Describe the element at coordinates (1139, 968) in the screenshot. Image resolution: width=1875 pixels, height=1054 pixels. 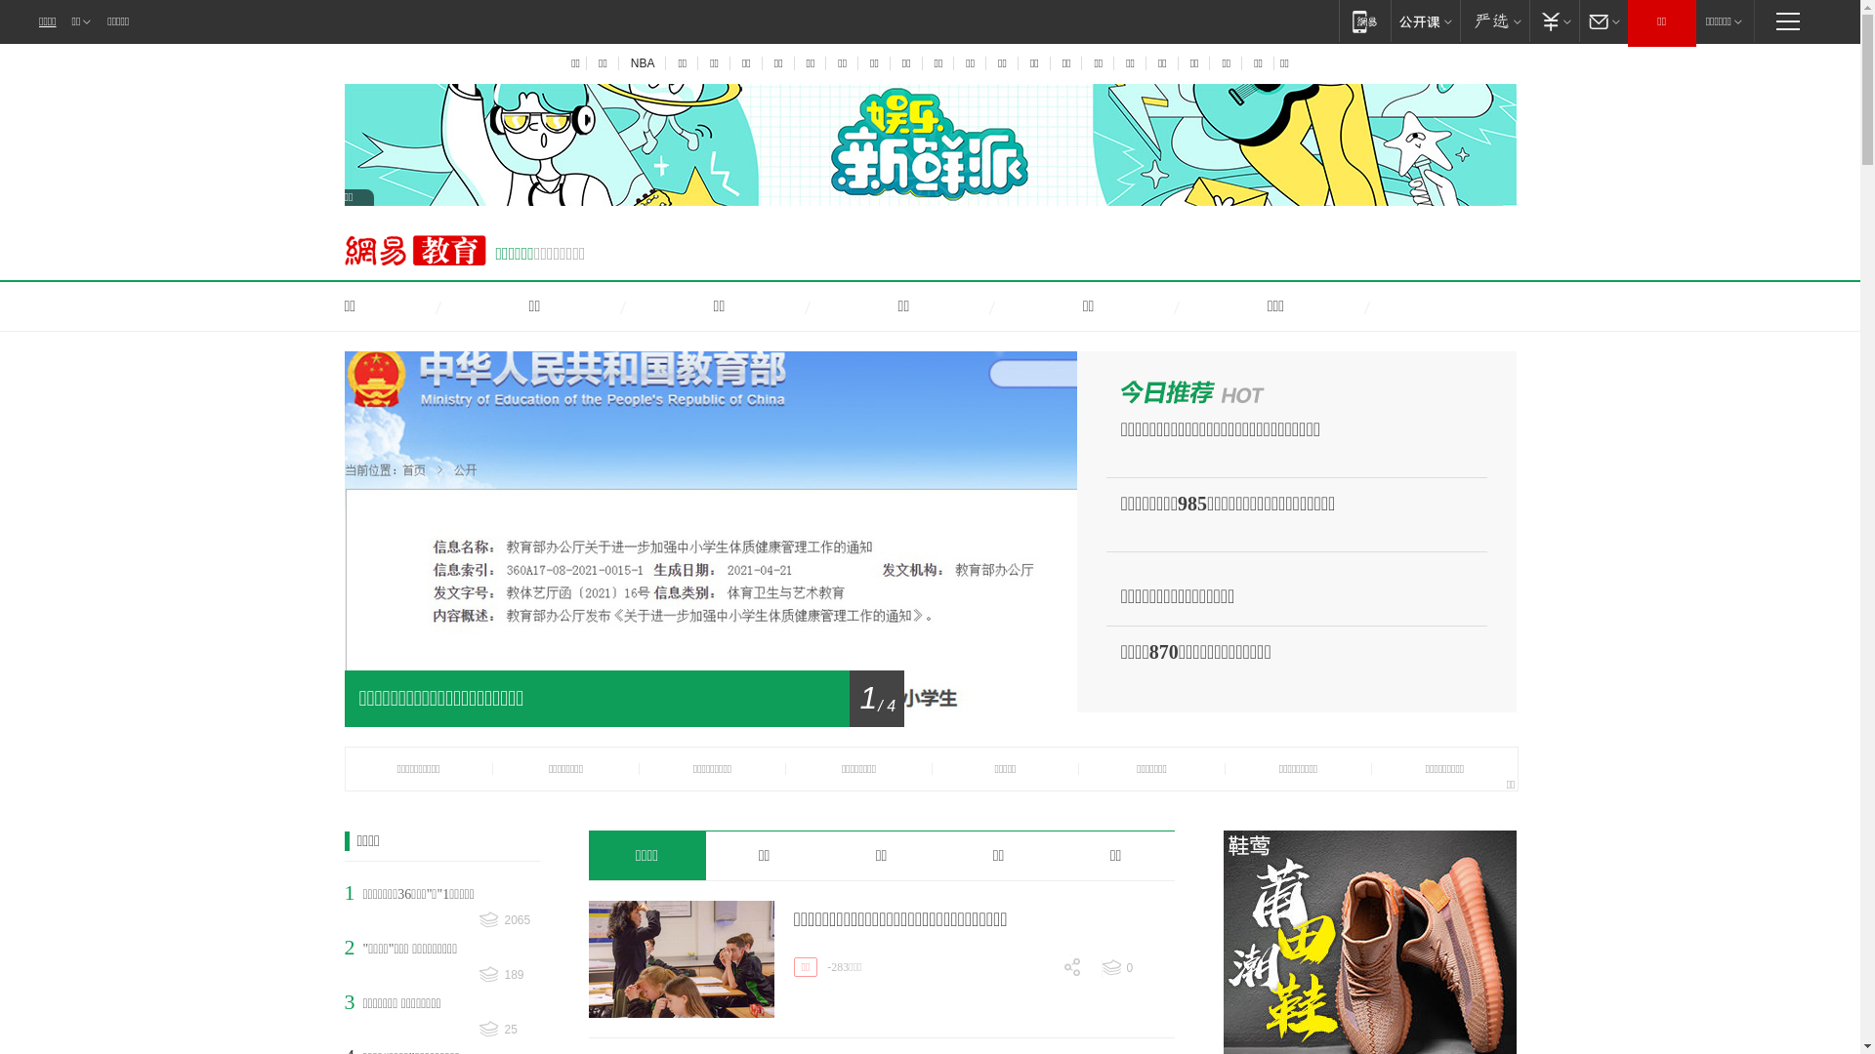
I see `0` at that location.